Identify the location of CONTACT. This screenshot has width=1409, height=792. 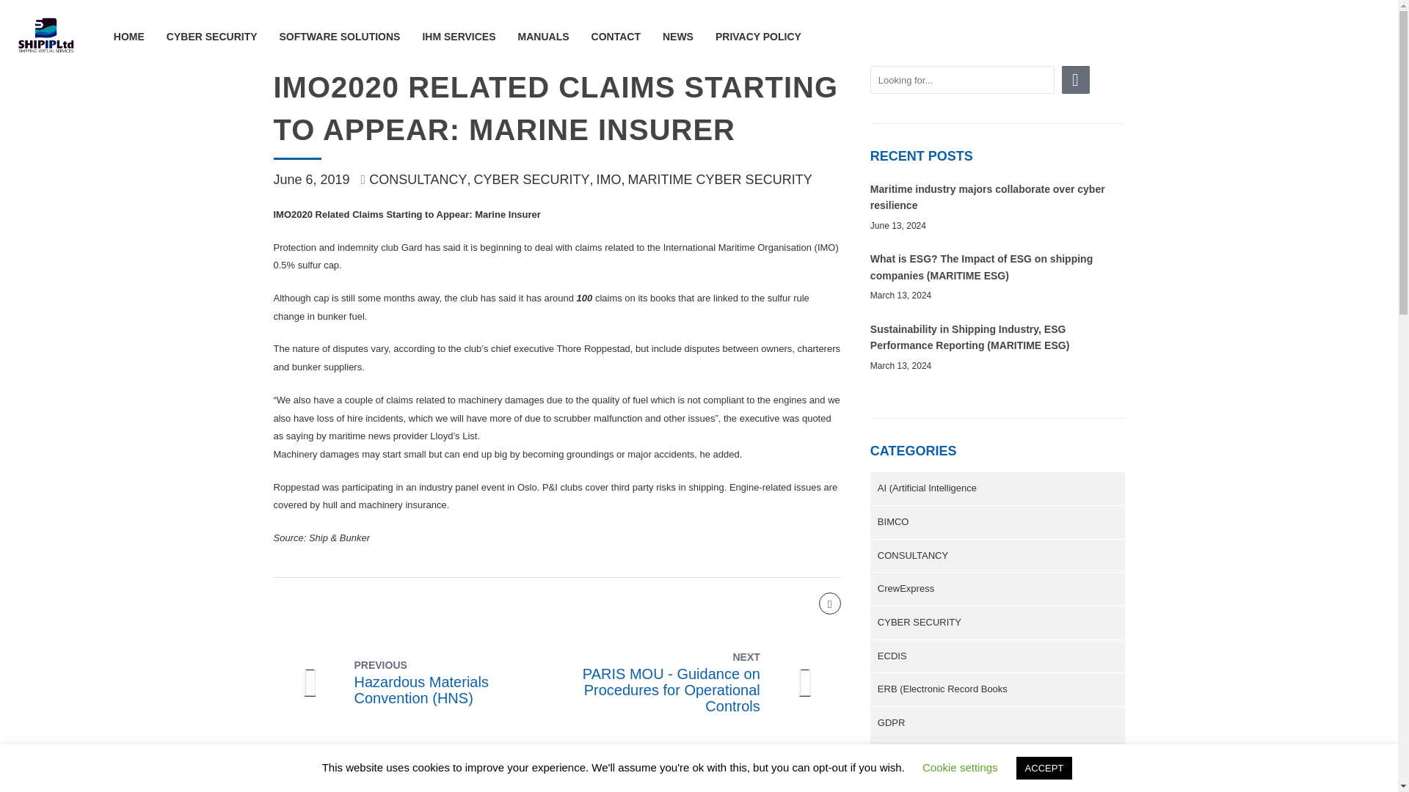
(616, 37).